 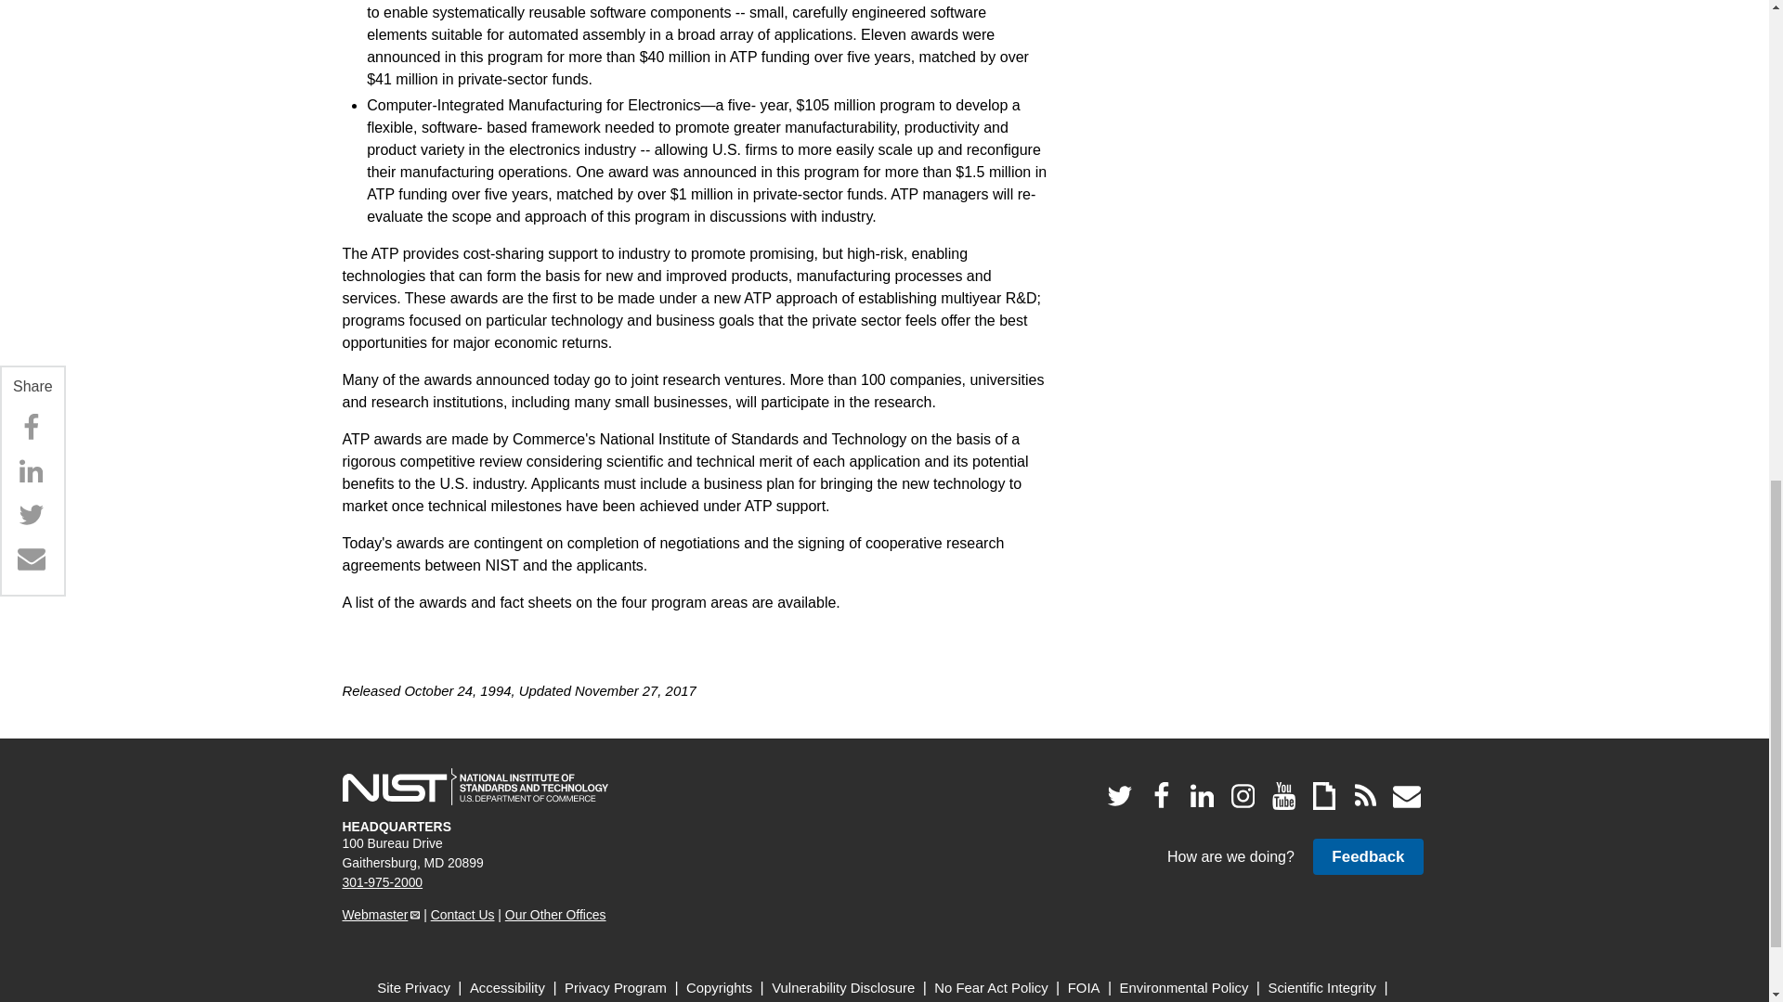 What do you see at coordinates (475, 787) in the screenshot?
I see `National Institute of Standards and Technology` at bounding box center [475, 787].